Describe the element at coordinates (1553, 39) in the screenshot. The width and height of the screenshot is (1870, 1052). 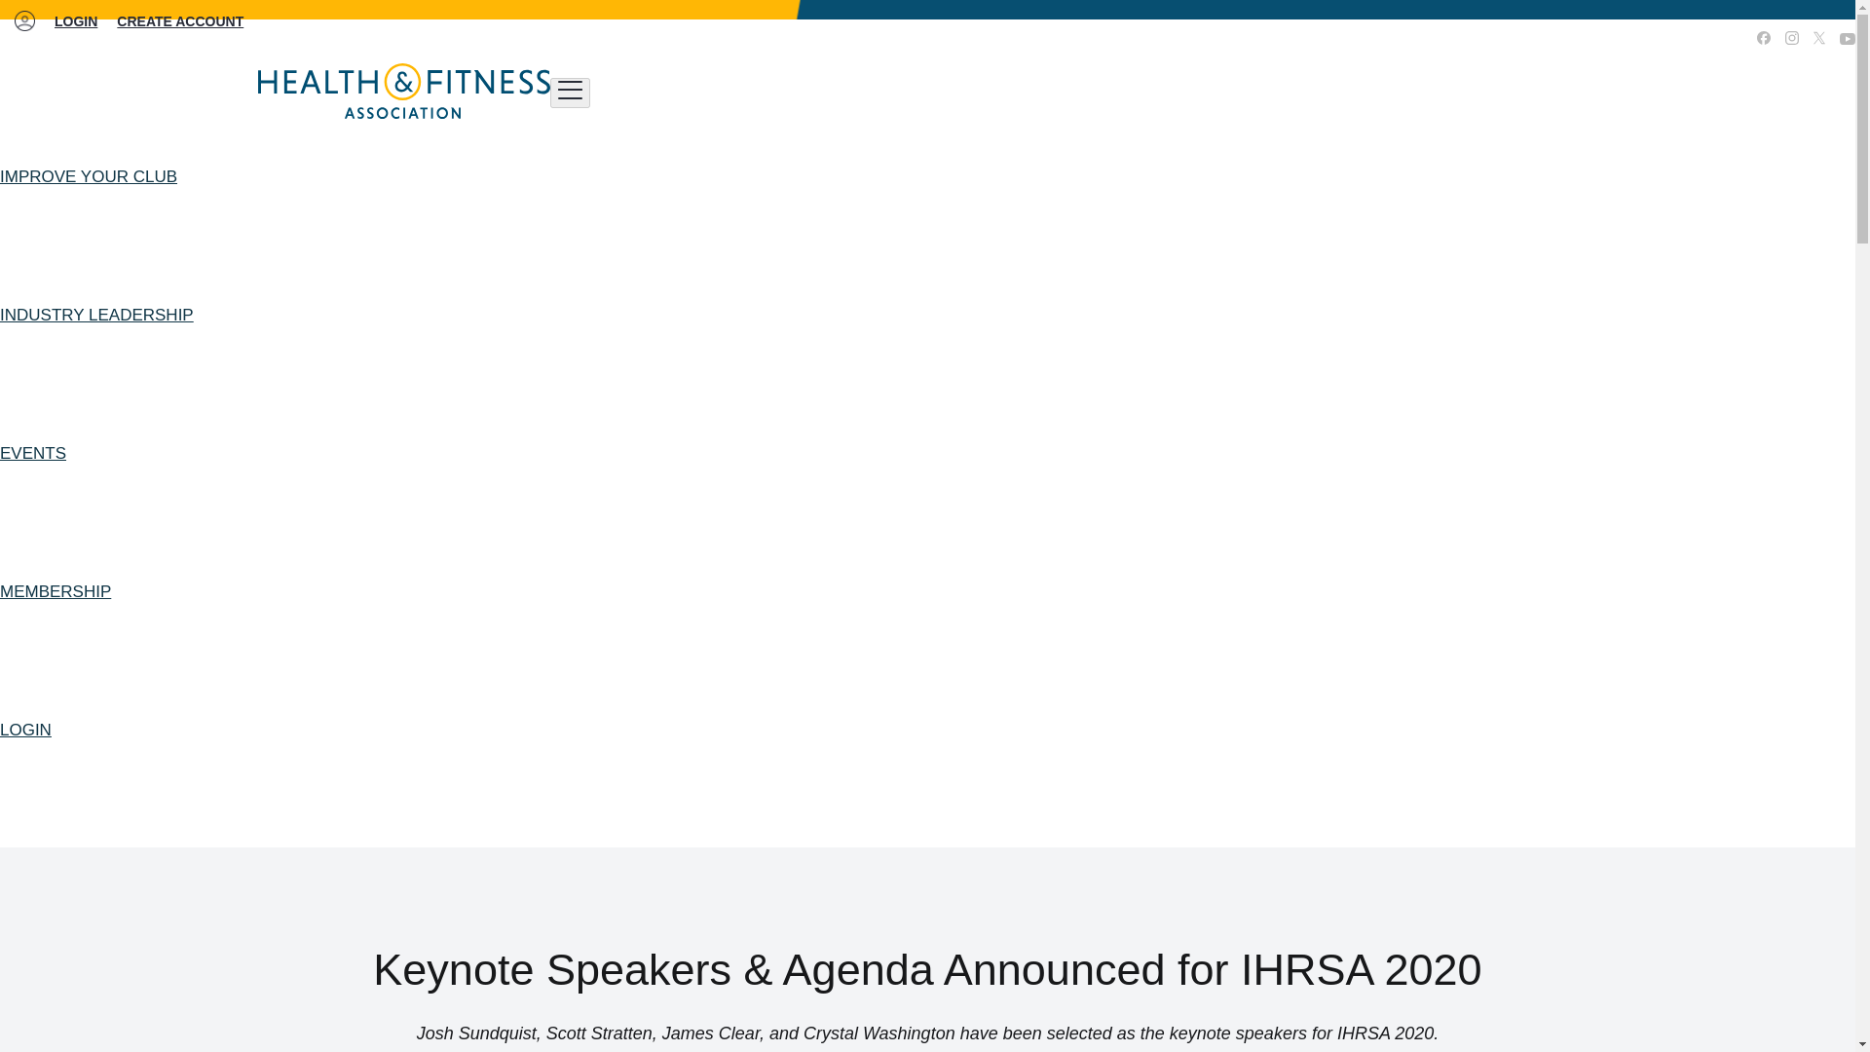
I see `SEARCH` at that location.